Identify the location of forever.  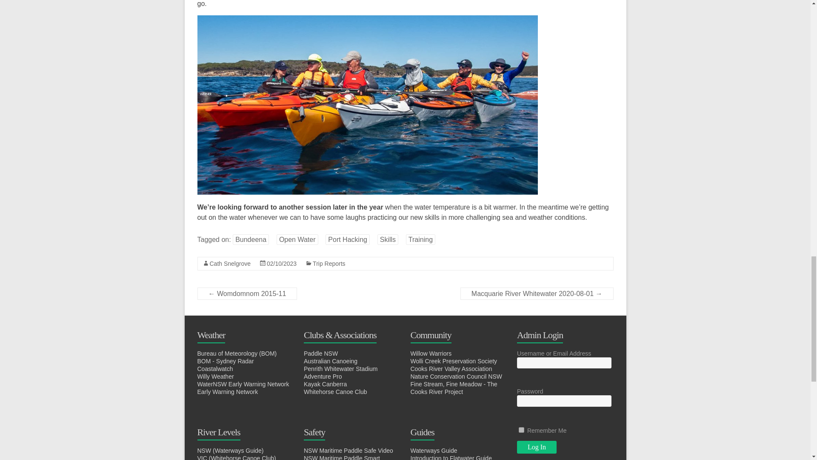
(522, 430).